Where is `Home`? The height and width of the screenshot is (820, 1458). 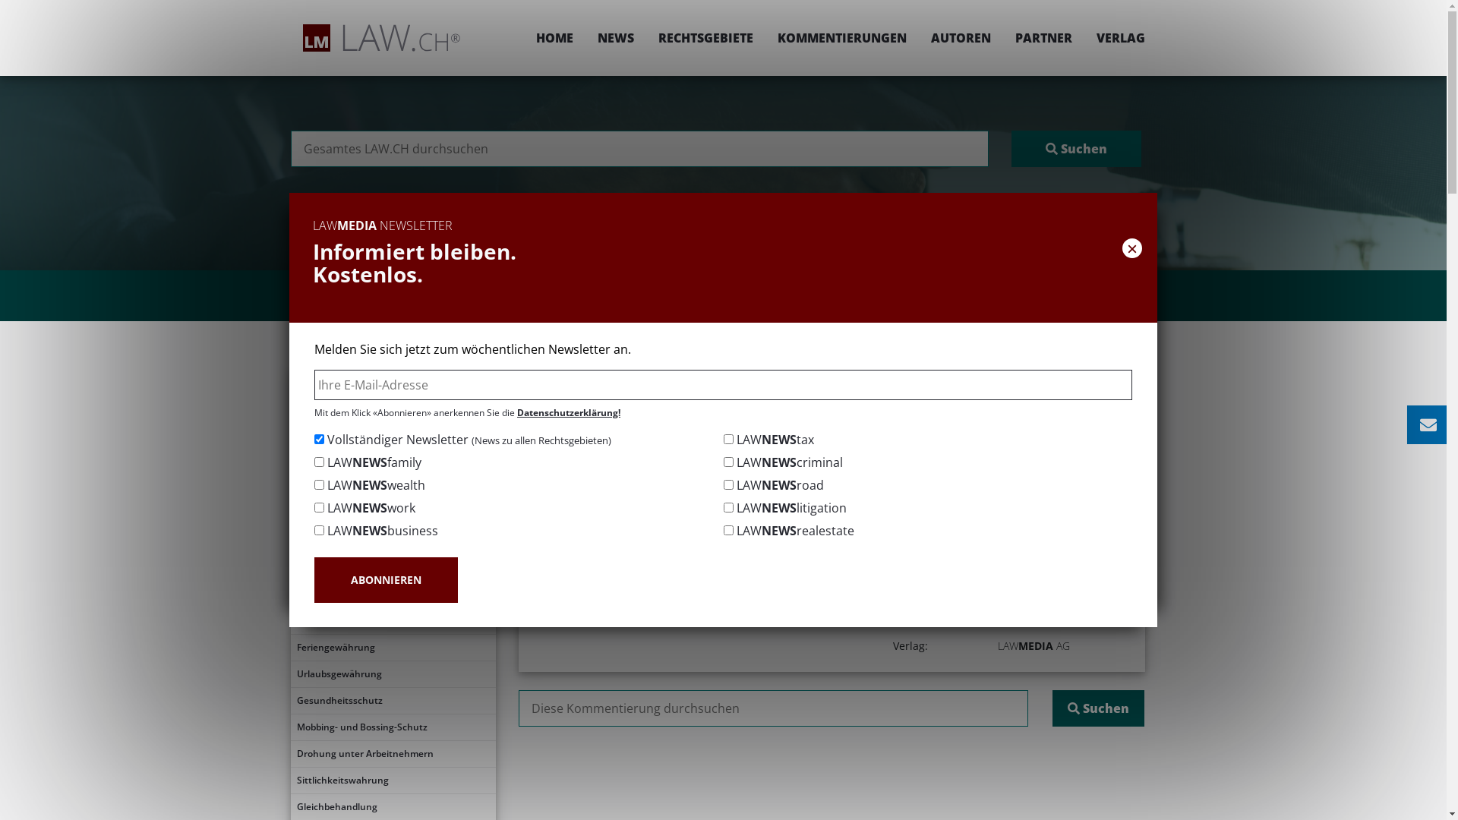
Home is located at coordinates (630, 377).